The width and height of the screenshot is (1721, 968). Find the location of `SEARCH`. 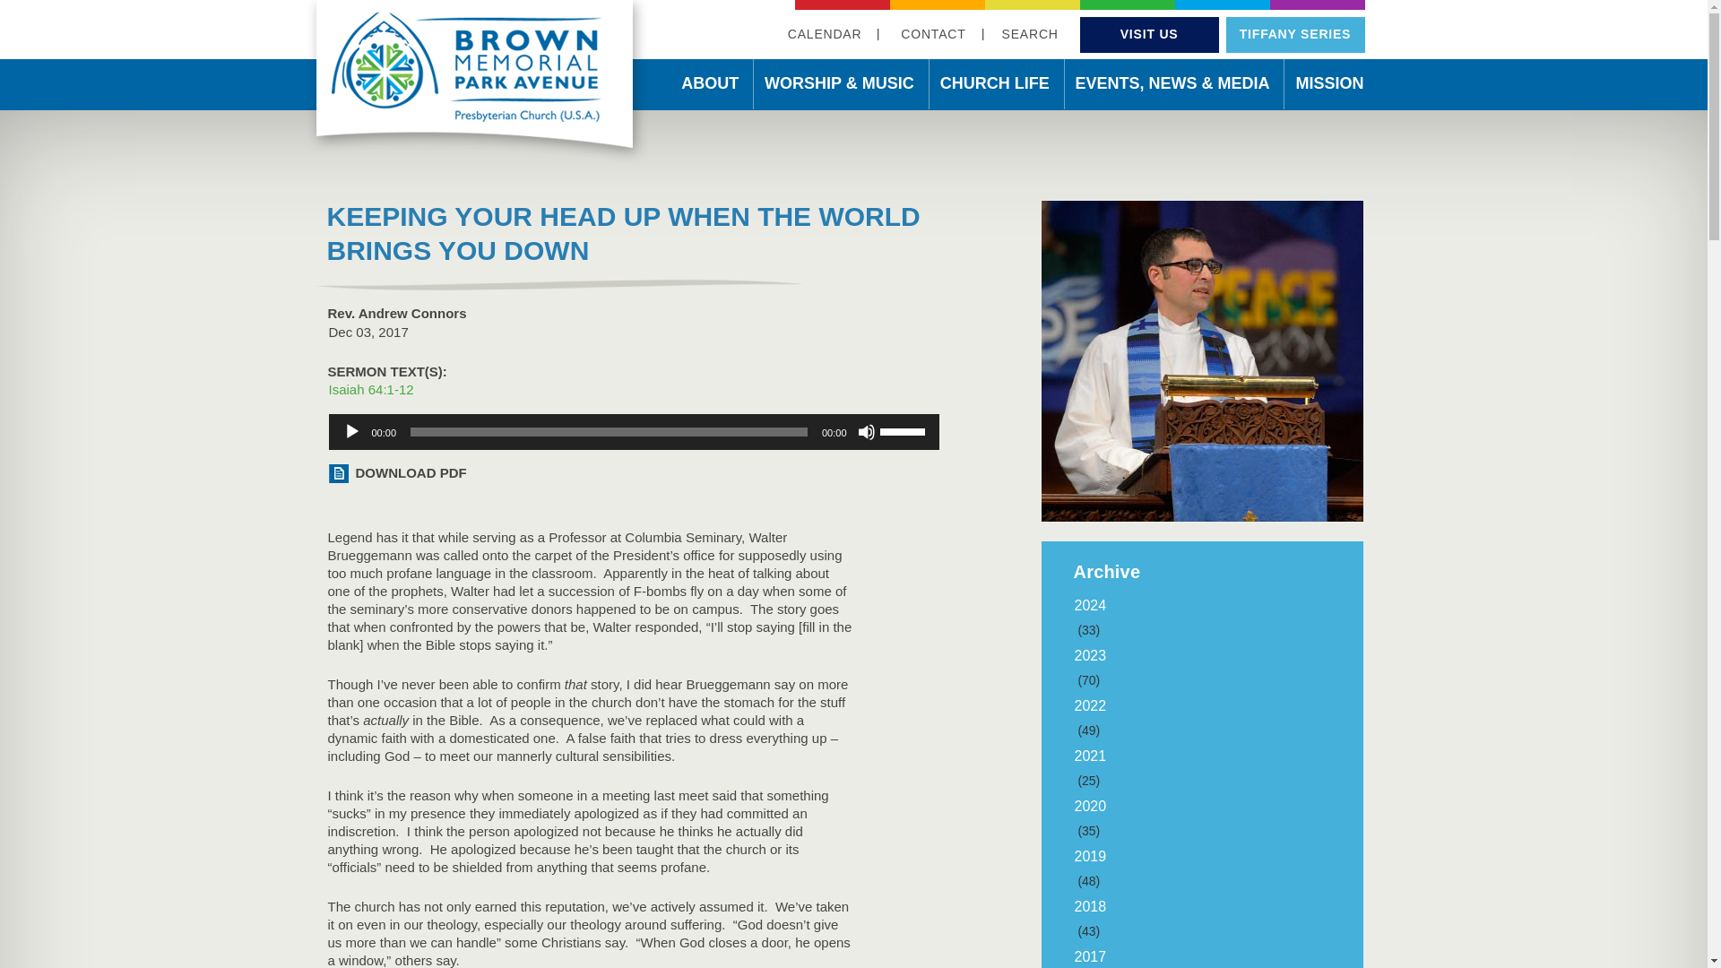

SEARCH is located at coordinates (1029, 34).